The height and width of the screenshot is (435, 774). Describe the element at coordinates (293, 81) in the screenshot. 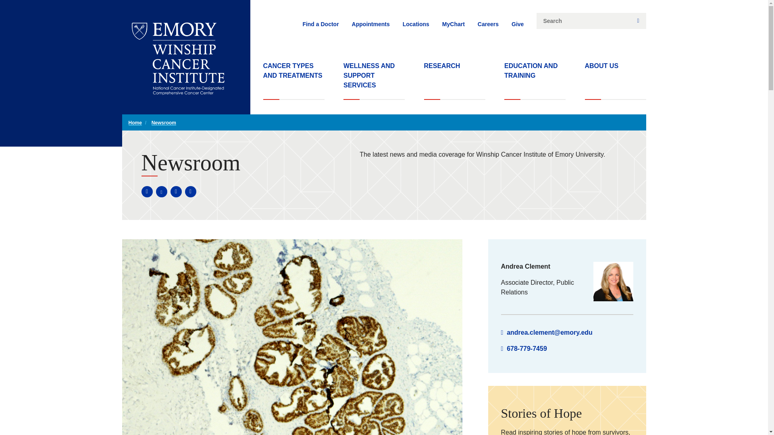

I see `CANCER TYPES AND TREATMENTS` at that location.